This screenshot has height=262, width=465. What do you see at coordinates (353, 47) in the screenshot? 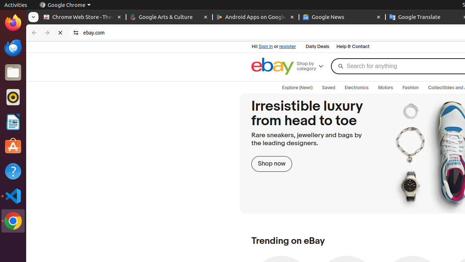
I see `Help & Contact` at bounding box center [353, 47].